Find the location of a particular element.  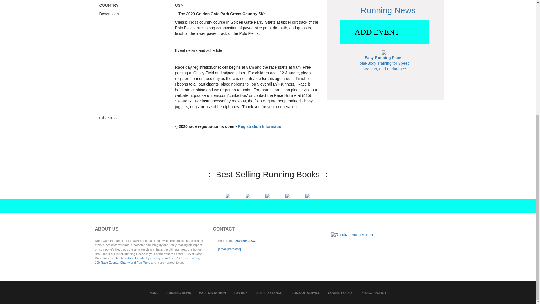

FUN RUN is located at coordinates (241, 293).